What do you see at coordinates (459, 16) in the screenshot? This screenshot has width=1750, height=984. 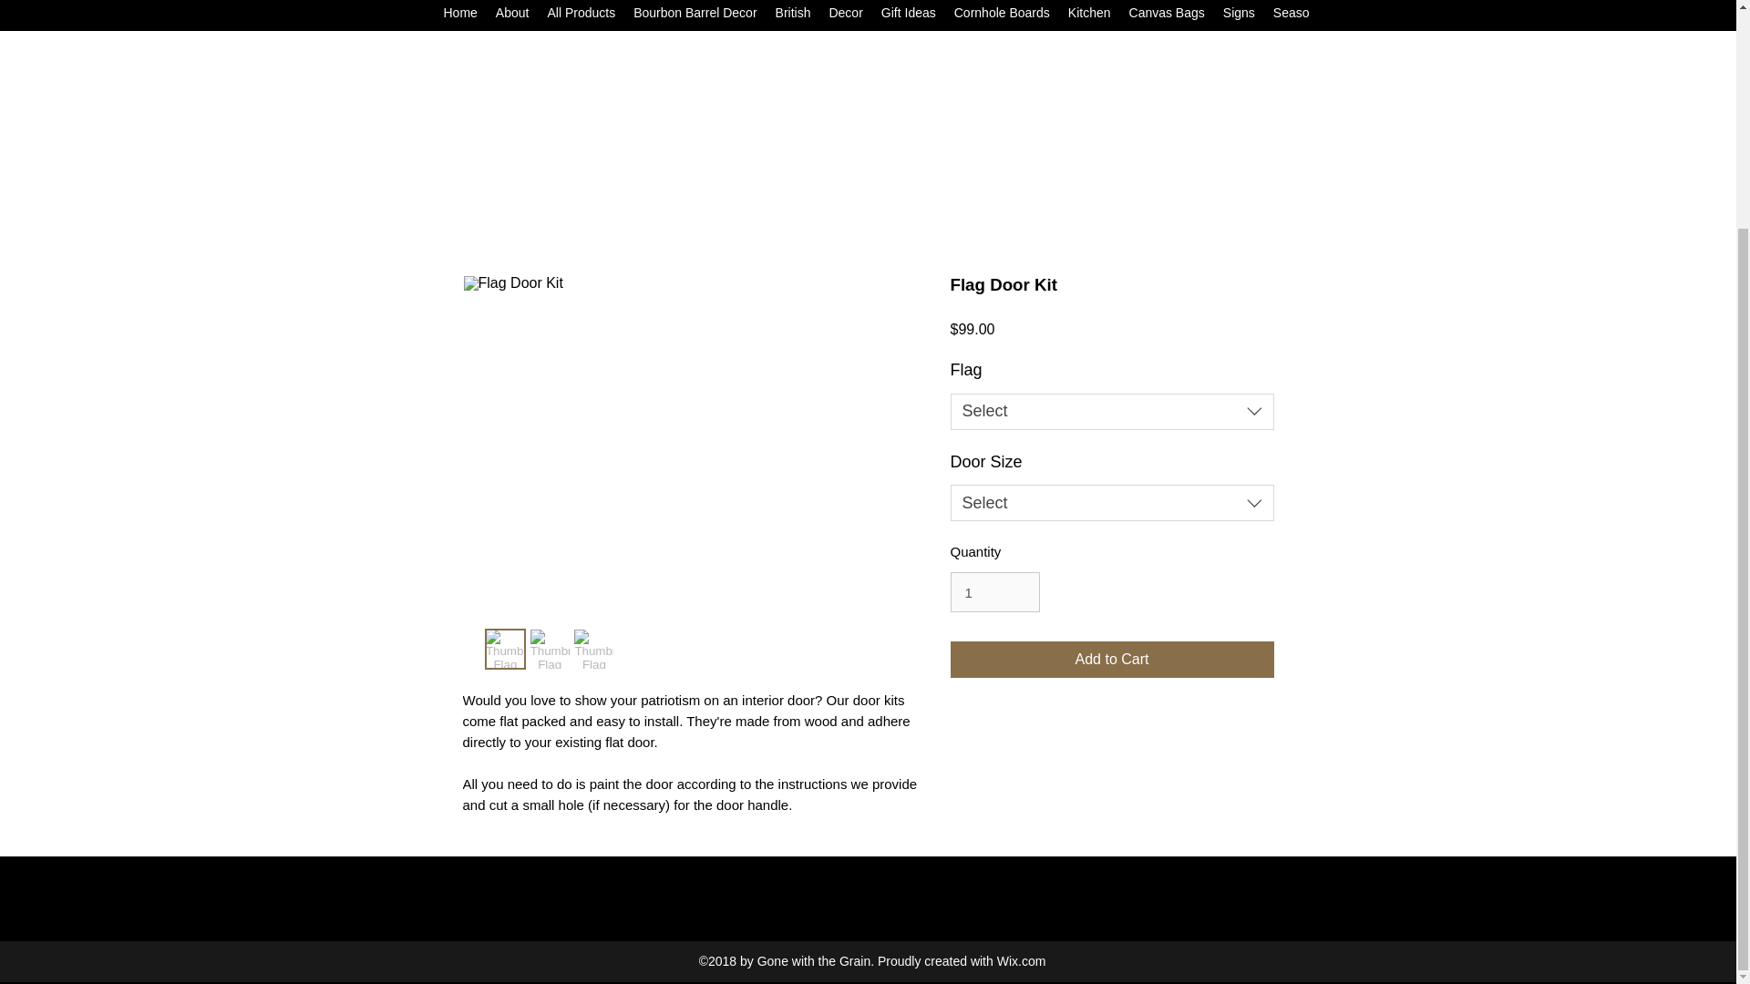 I see `Home` at bounding box center [459, 16].